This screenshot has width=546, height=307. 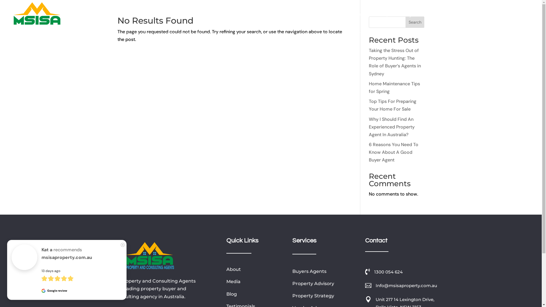 I want to click on Blogs, so click(x=299, y=15).